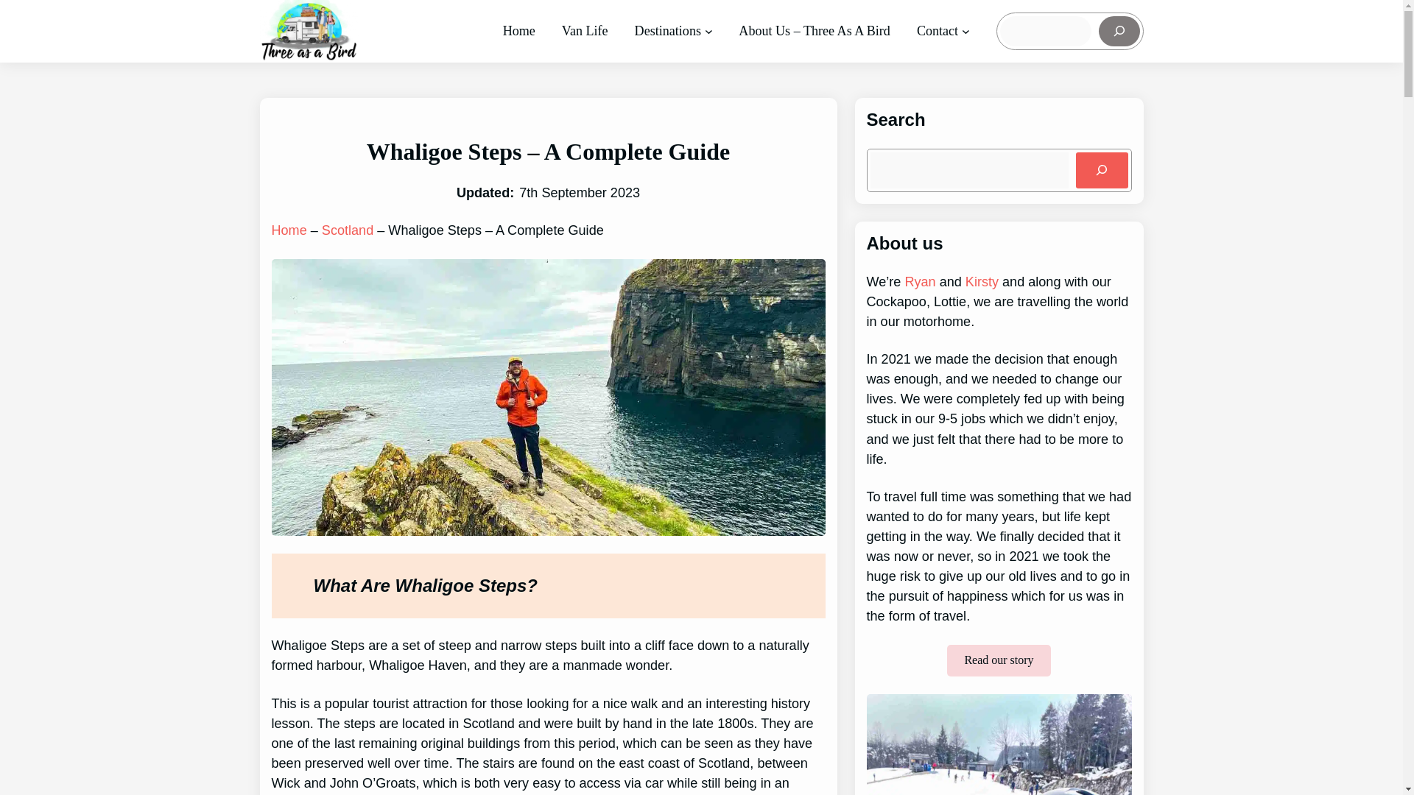 Image resolution: width=1414 pixels, height=795 pixels. What do you see at coordinates (519, 31) in the screenshot?
I see `Home` at bounding box center [519, 31].